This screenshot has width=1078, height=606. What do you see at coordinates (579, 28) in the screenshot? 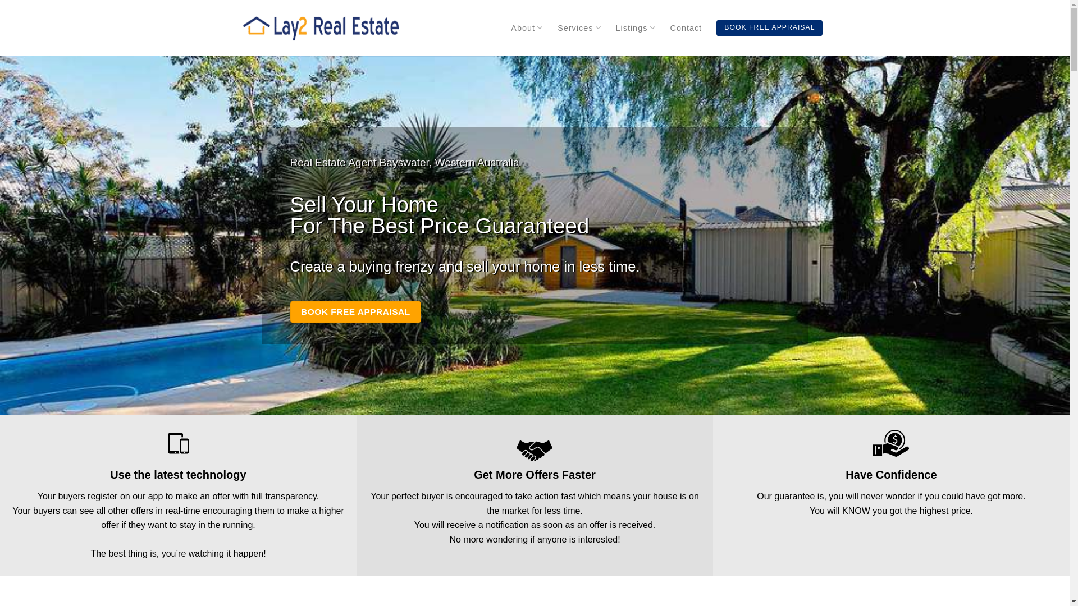
I see `Services` at bounding box center [579, 28].